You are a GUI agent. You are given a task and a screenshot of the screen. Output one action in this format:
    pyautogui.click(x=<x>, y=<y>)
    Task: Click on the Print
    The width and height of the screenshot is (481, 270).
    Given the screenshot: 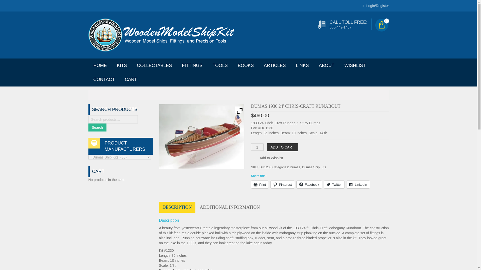 What is the action you would take?
    pyautogui.click(x=260, y=184)
    